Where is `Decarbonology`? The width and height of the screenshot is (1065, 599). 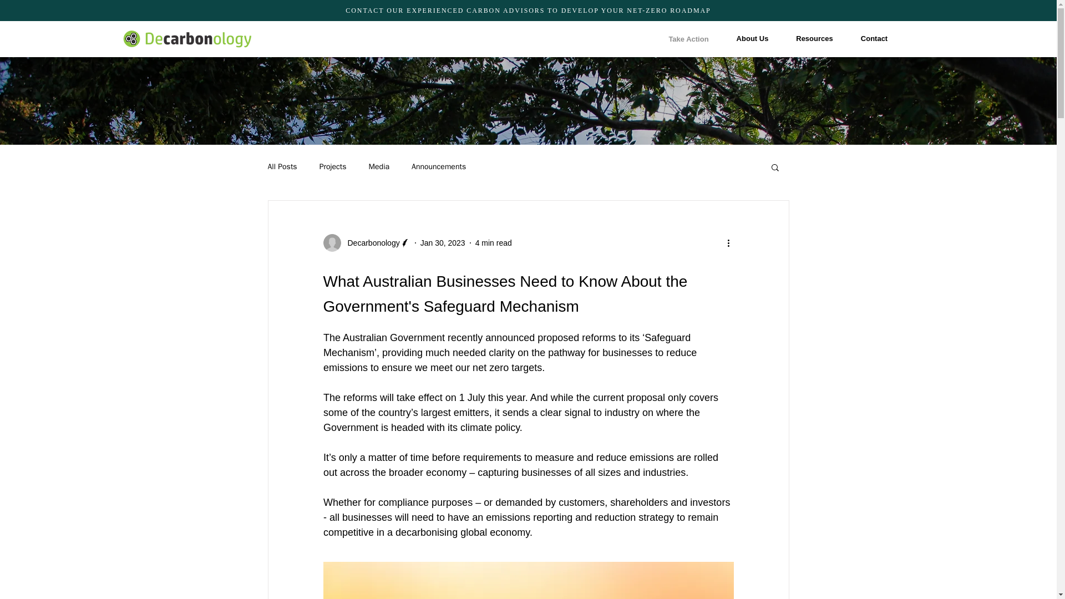
Decarbonology is located at coordinates (370, 243).